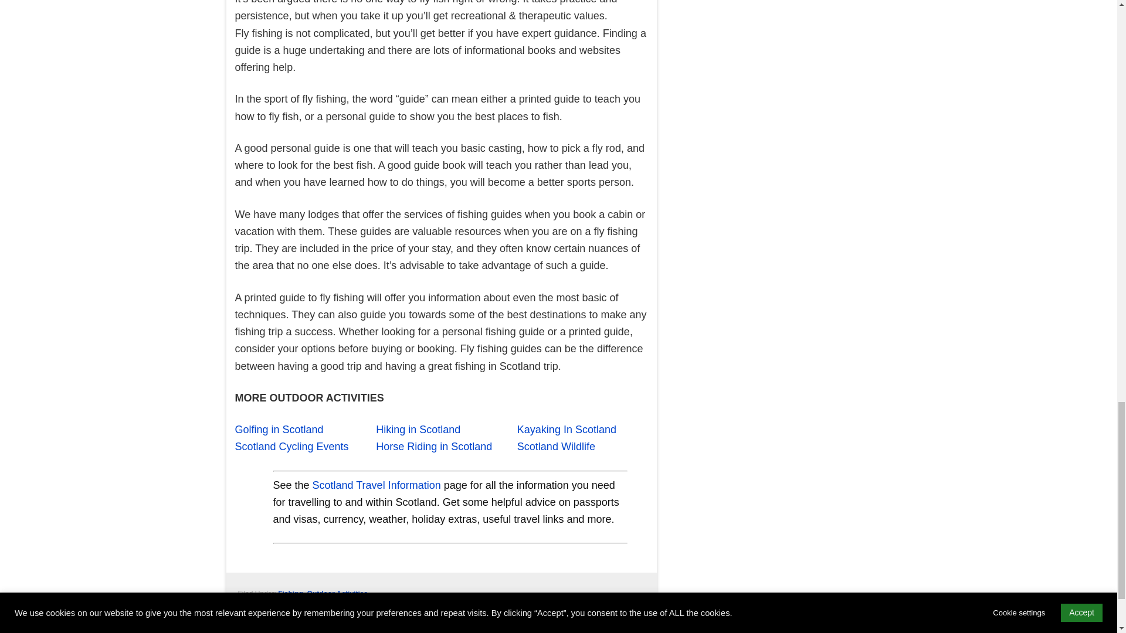  Describe the element at coordinates (434, 447) in the screenshot. I see `Horse Riding in Scotland` at that location.